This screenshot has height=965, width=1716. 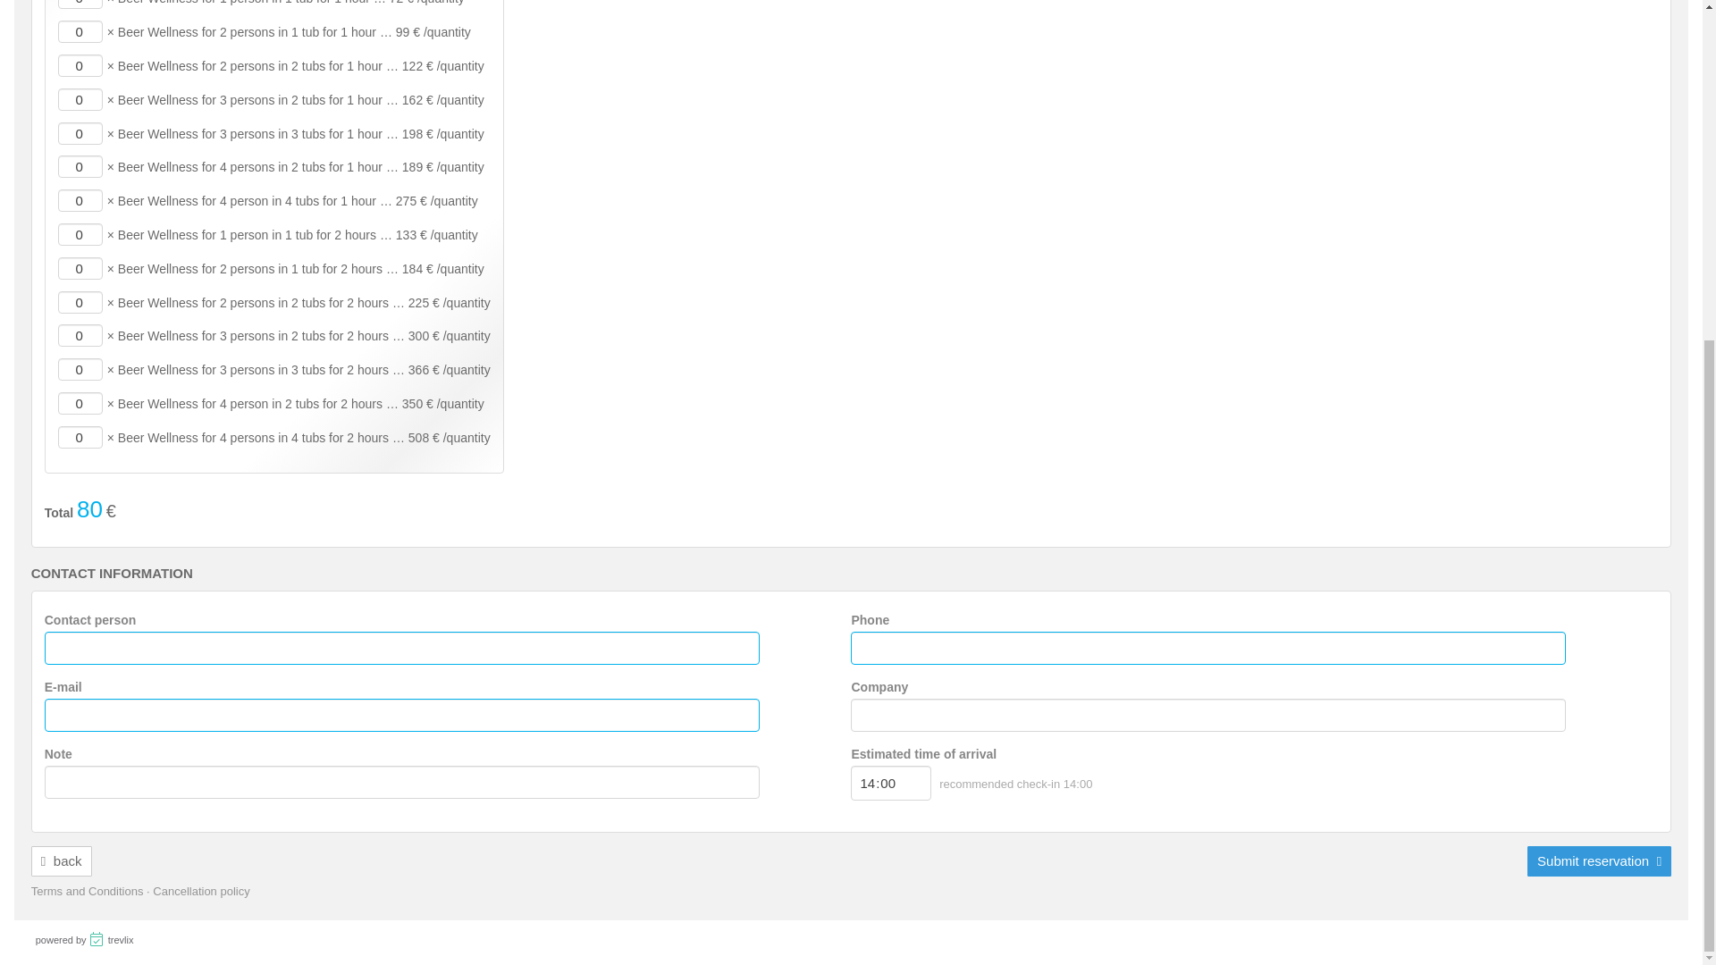 What do you see at coordinates (80, 4) in the screenshot?
I see `0` at bounding box center [80, 4].